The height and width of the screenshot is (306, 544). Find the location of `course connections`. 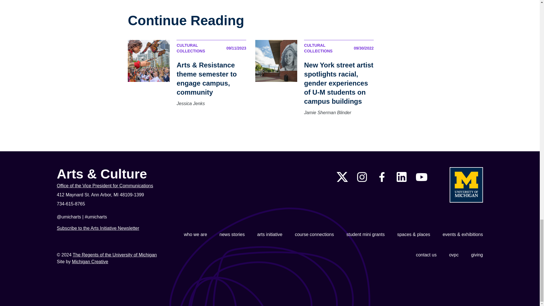

course connections is located at coordinates (314, 235).